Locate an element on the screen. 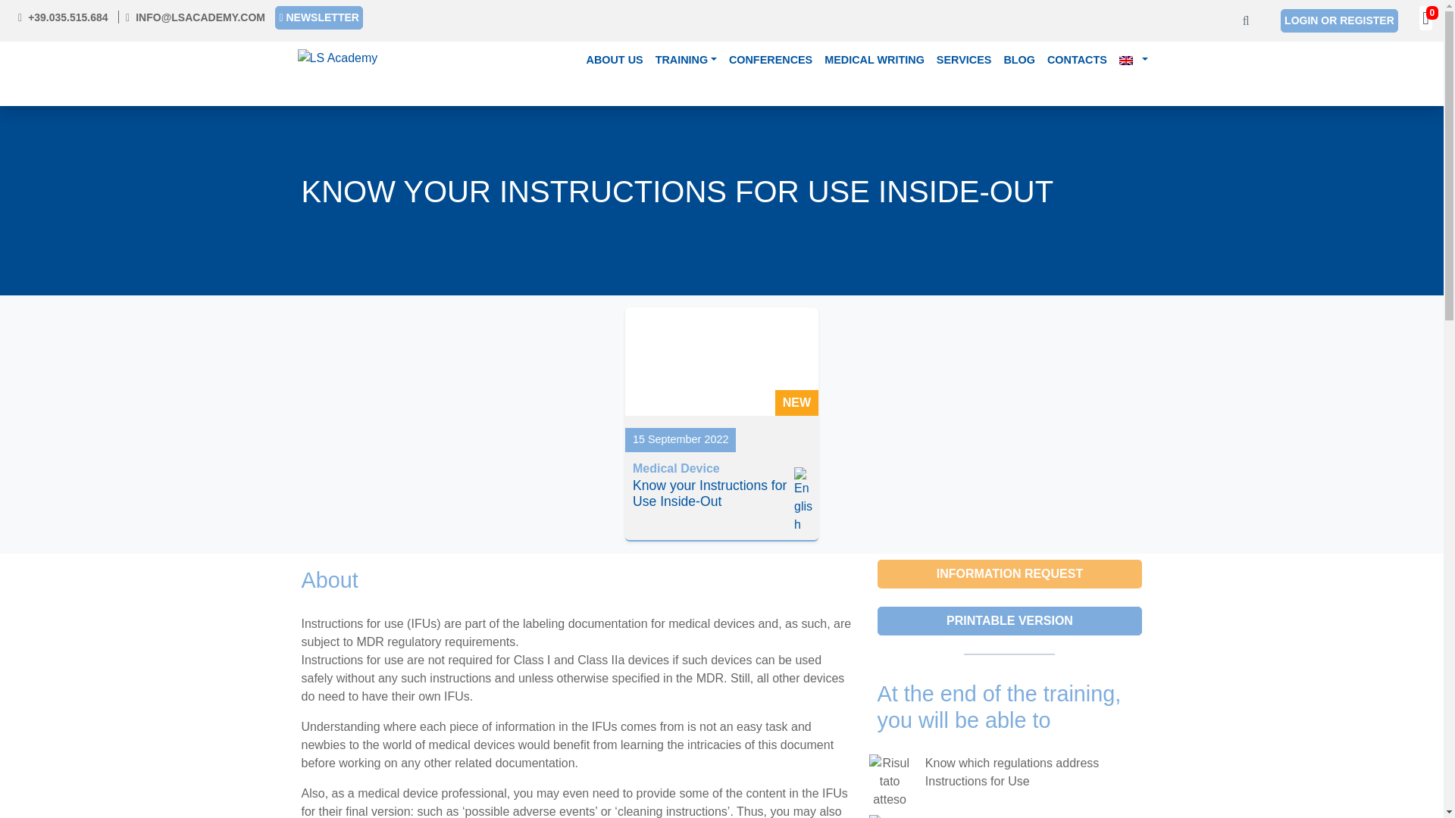 The width and height of the screenshot is (1455, 818). PRINTABLE VERSION is located at coordinates (1009, 621).